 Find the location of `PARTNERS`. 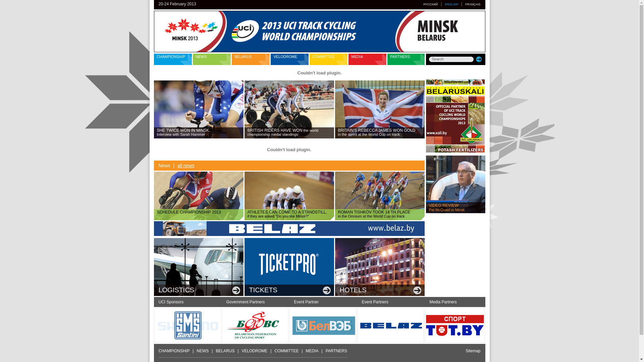

PARTNERS is located at coordinates (406, 59).